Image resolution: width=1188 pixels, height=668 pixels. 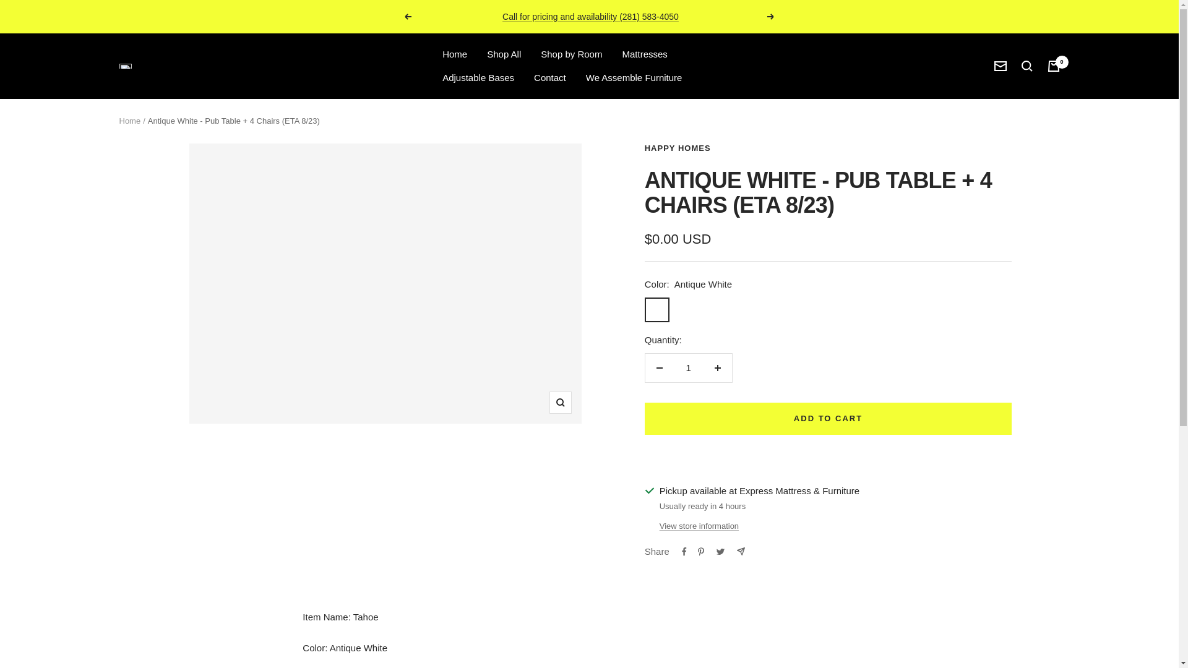 I want to click on HAPPY HOMES, so click(x=678, y=148).